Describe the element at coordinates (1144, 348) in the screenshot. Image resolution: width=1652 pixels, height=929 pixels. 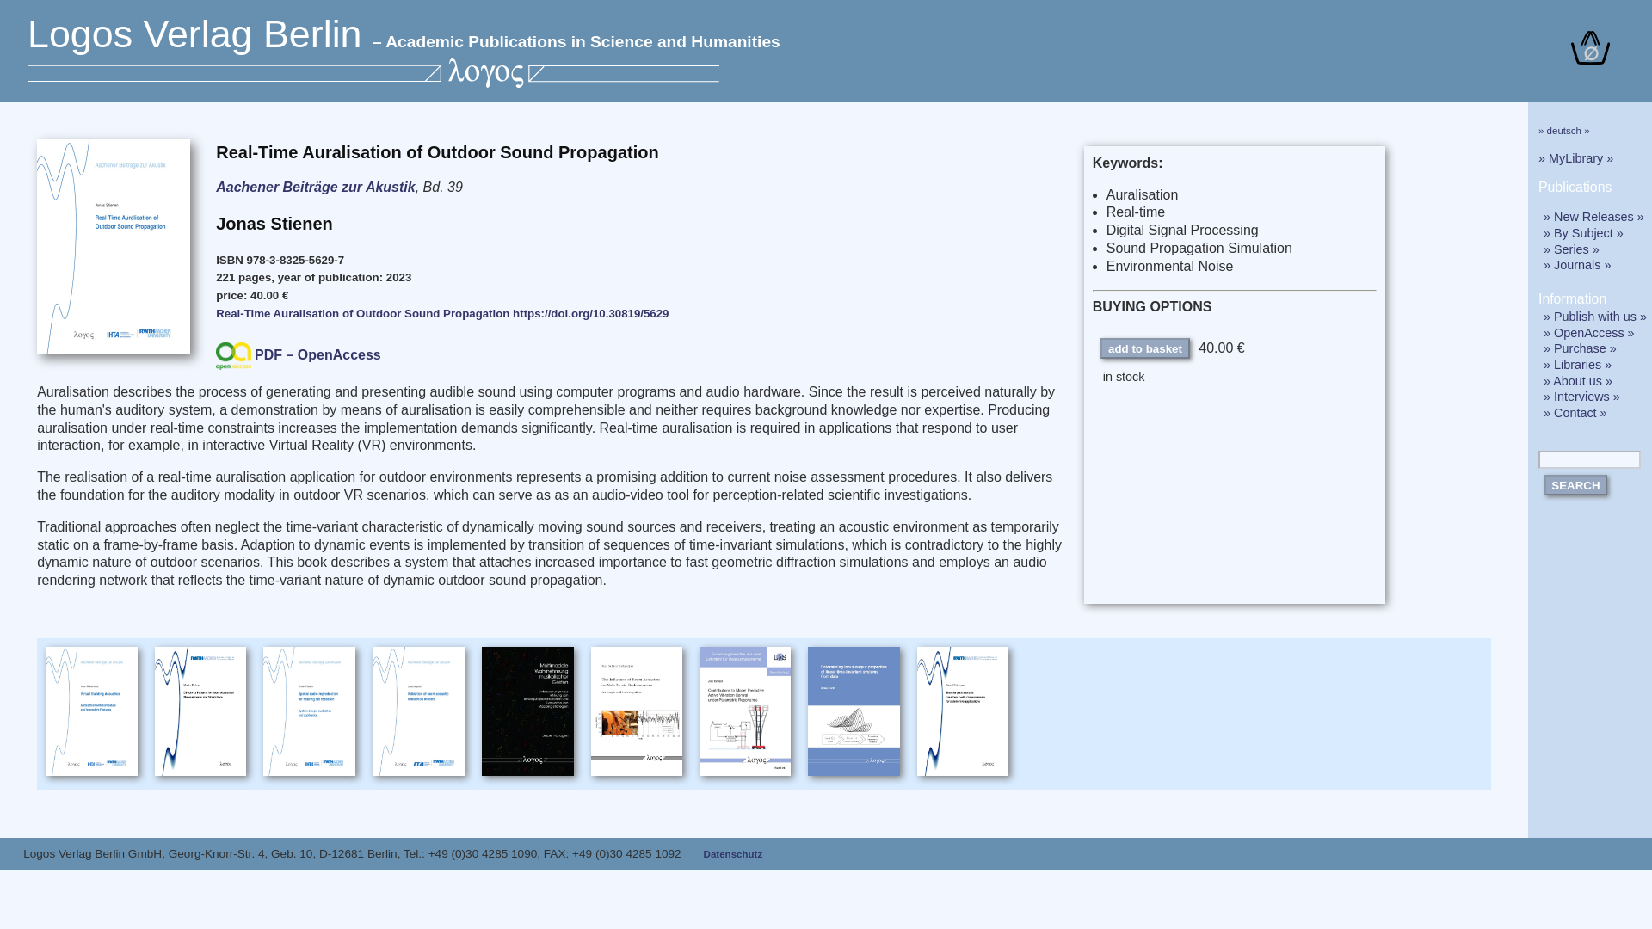
I see `add to basket` at that location.